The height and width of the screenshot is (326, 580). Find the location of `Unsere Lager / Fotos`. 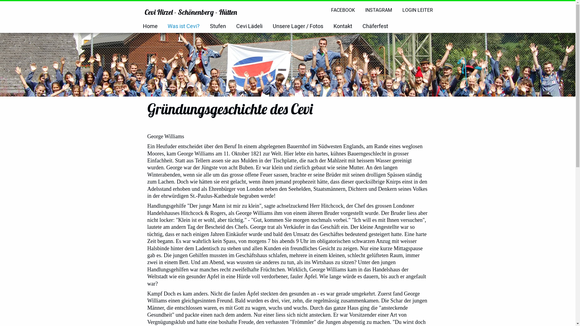

Unsere Lager / Fotos is located at coordinates (298, 27).